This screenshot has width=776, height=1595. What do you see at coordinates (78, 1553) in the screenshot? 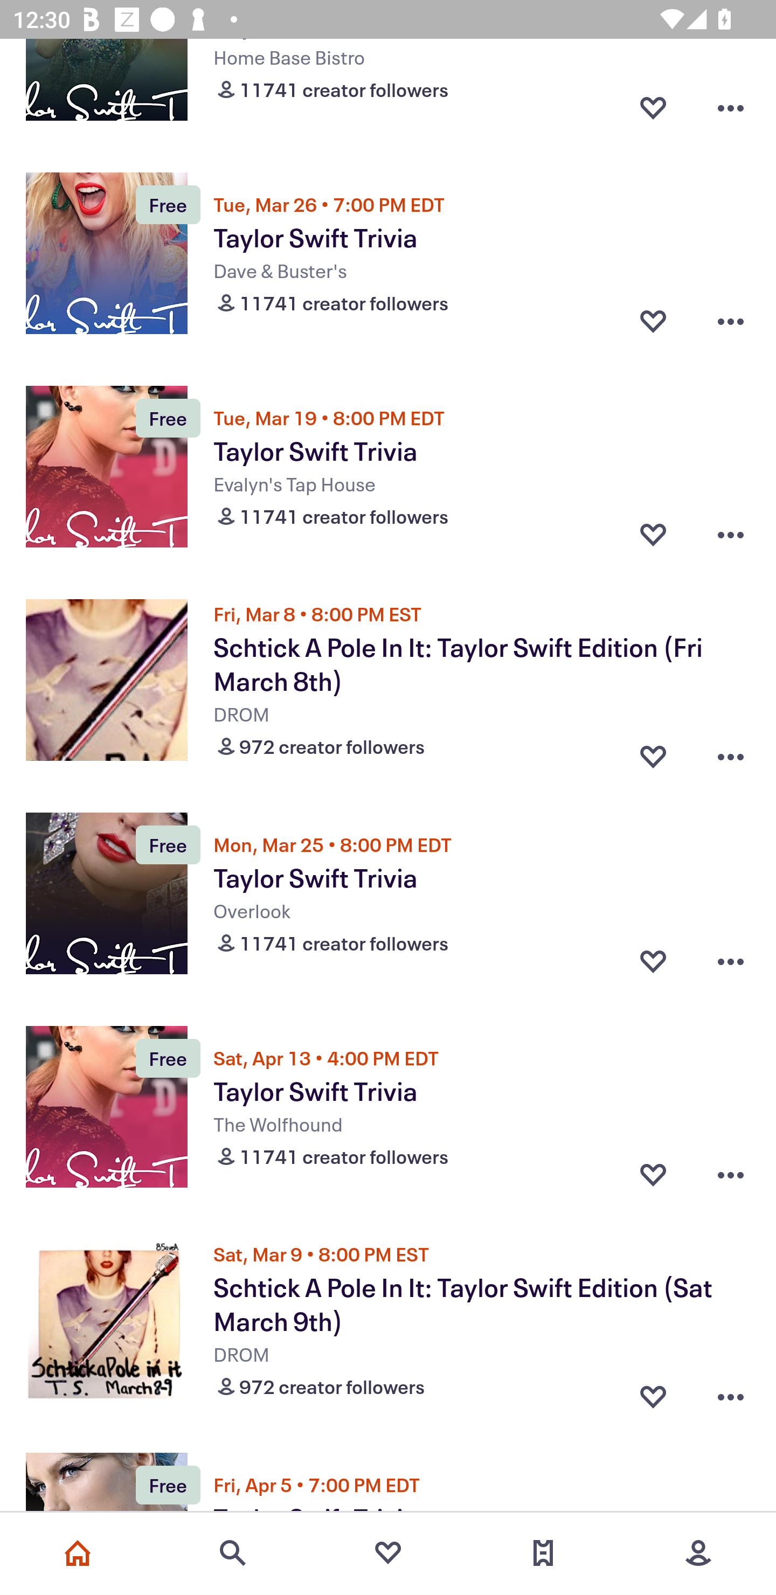
I see `Home` at bounding box center [78, 1553].